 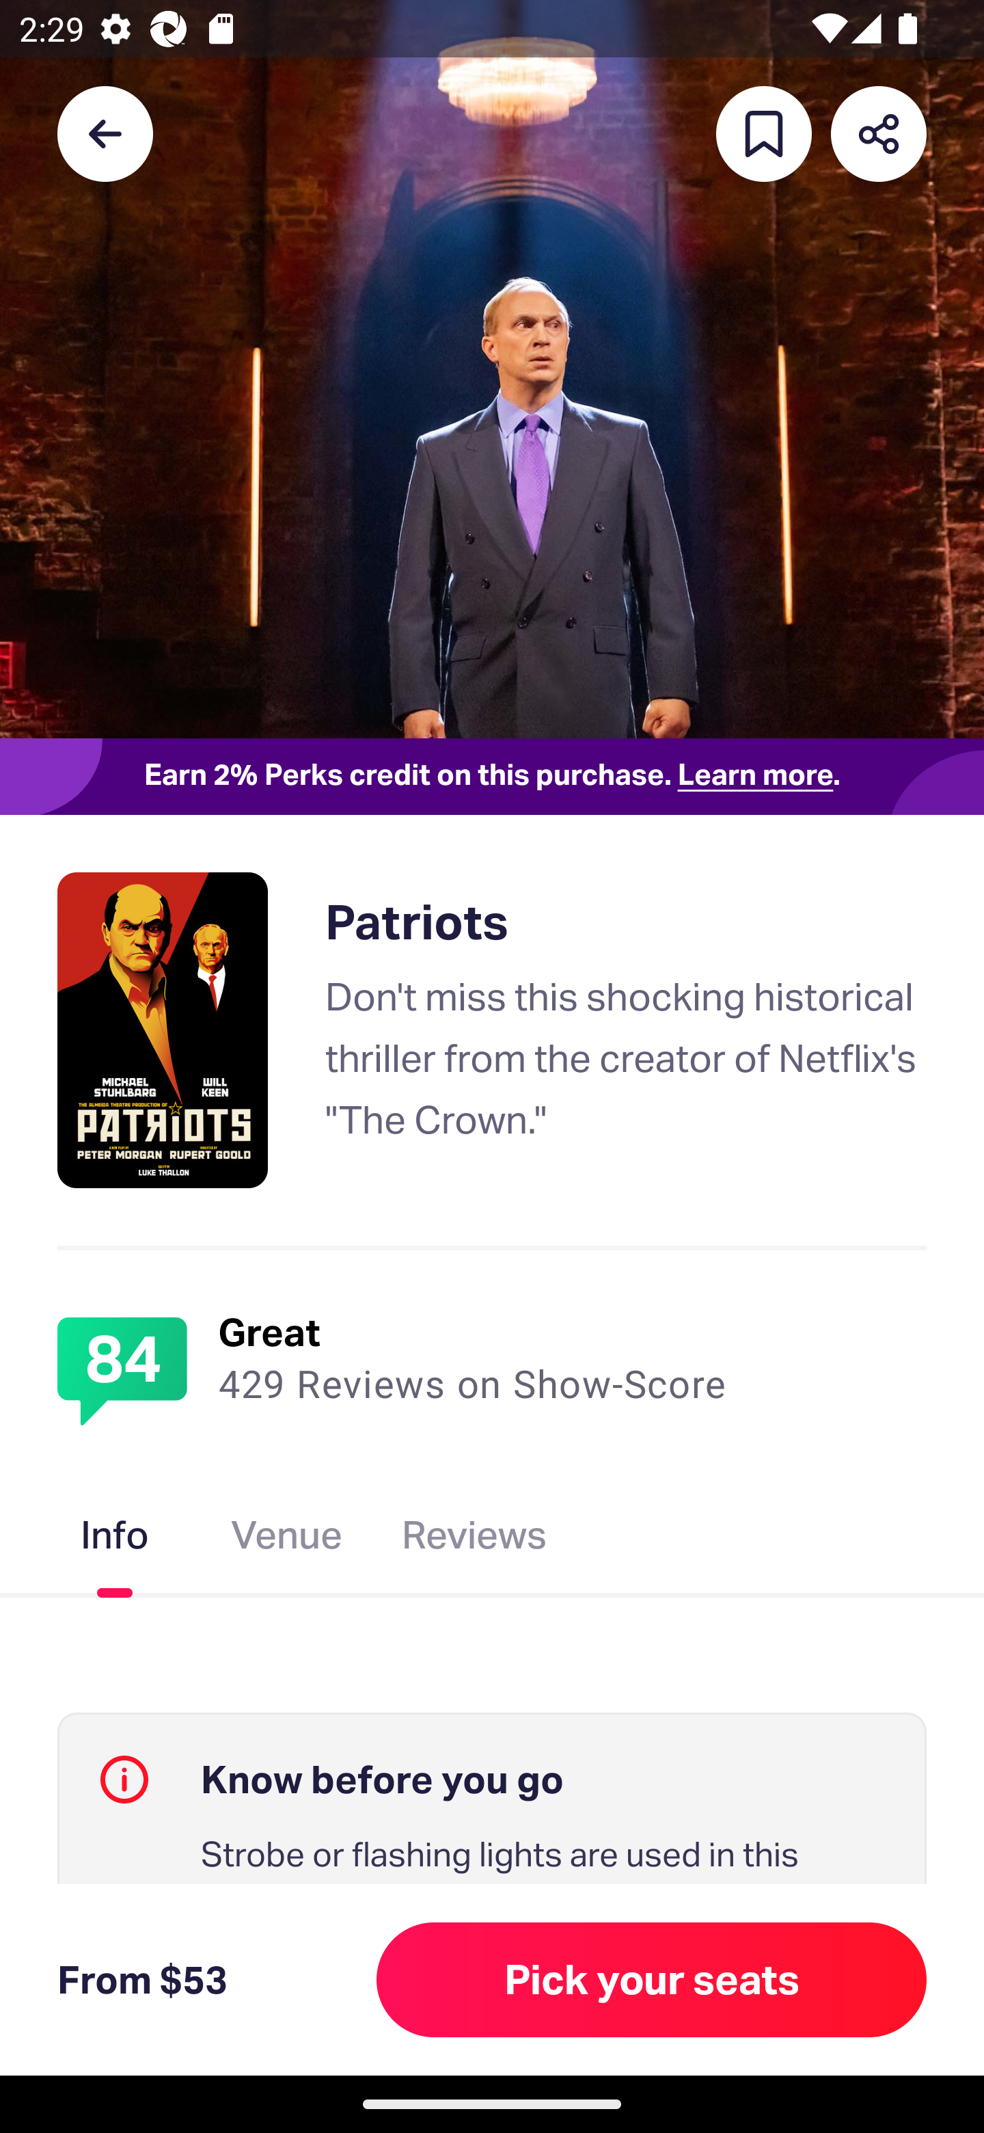 What do you see at coordinates (652, 1979) in the screenshot?
I see `Pick your seats` at bounding box center [652, 1979].